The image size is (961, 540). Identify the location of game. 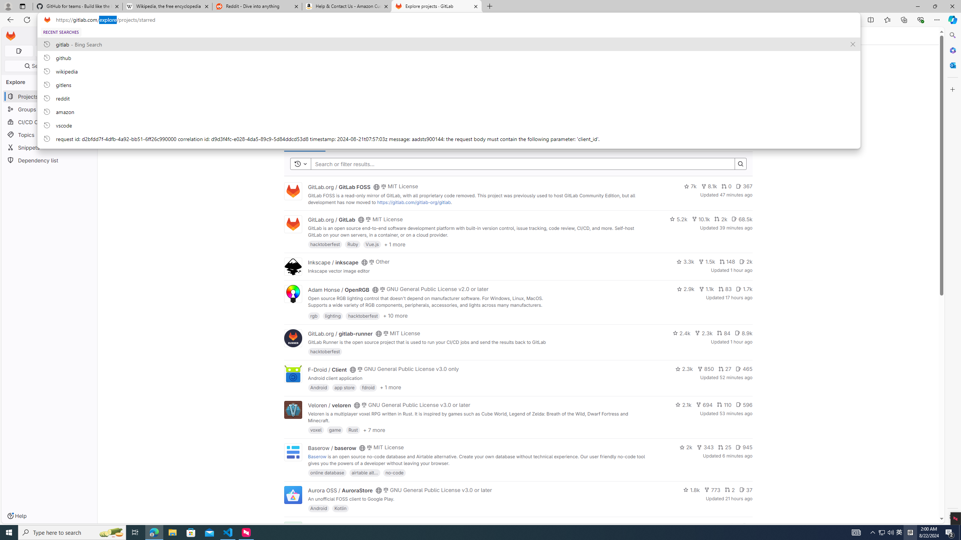
(335, 430).